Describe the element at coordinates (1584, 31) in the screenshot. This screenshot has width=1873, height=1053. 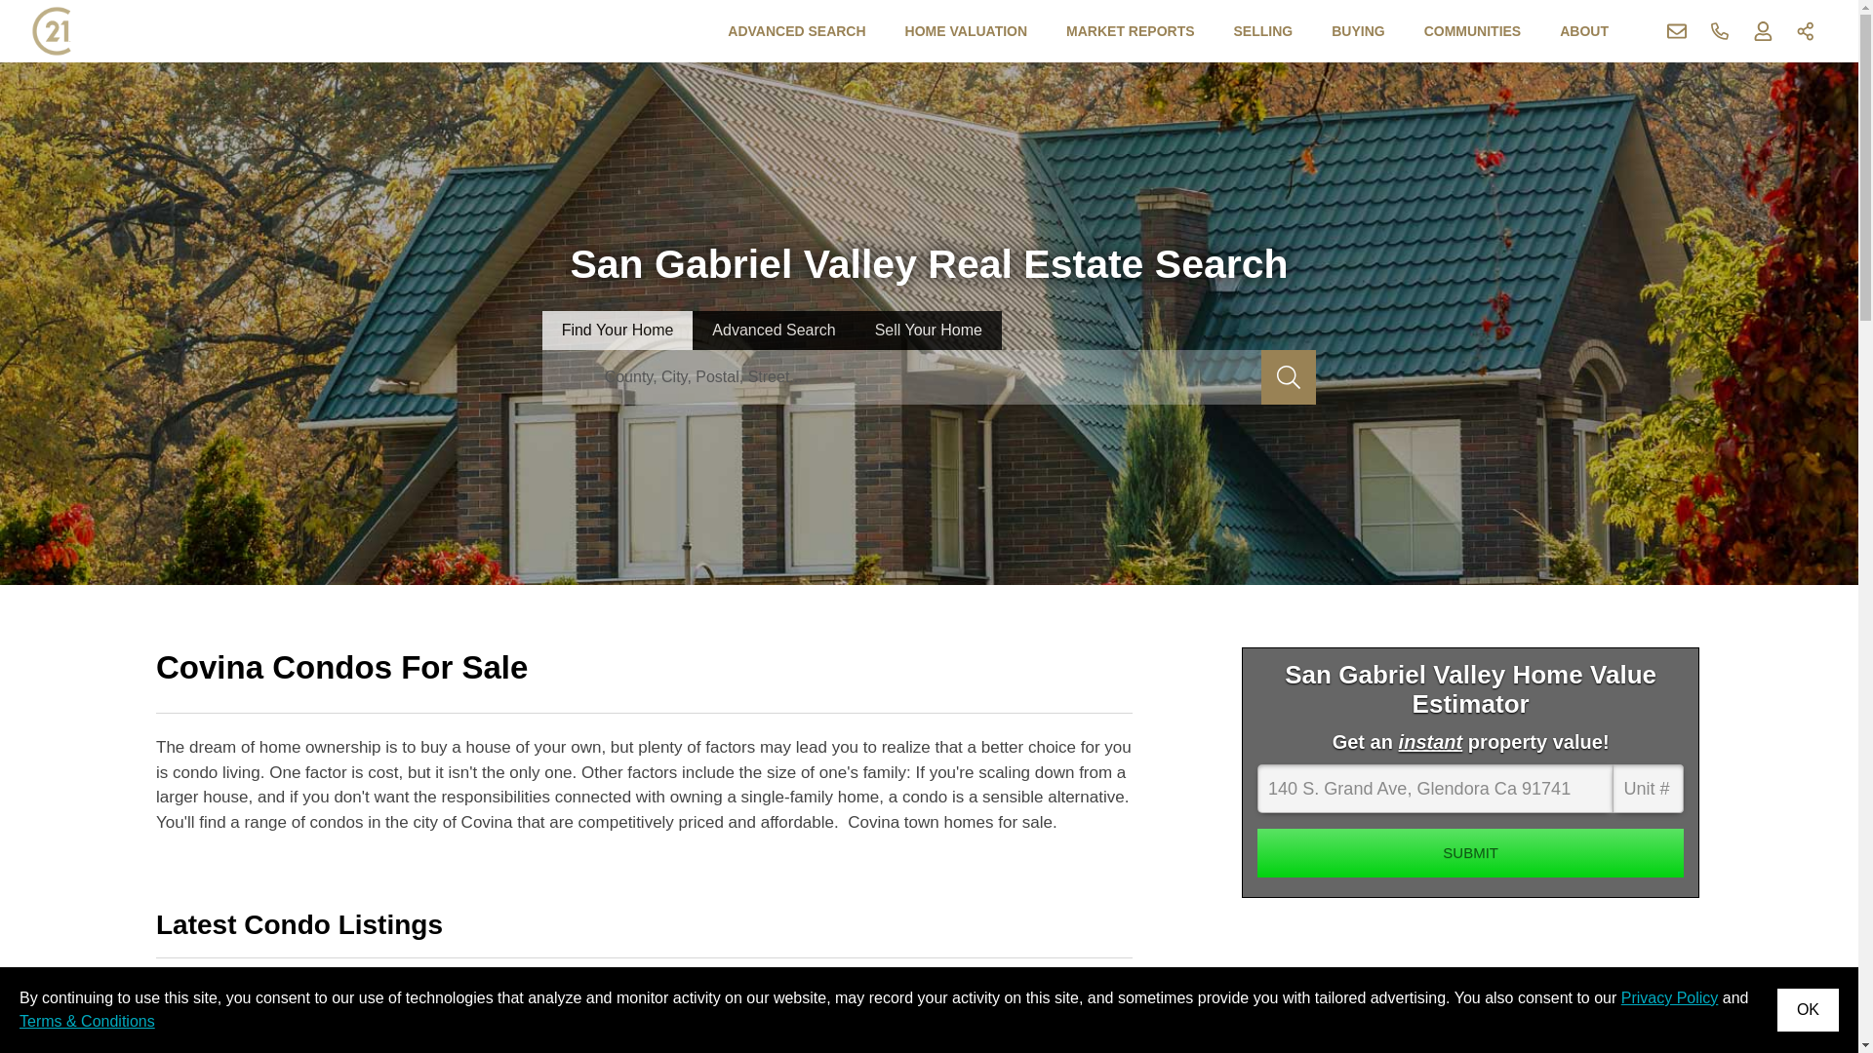
I see `ABOUT` at that location.